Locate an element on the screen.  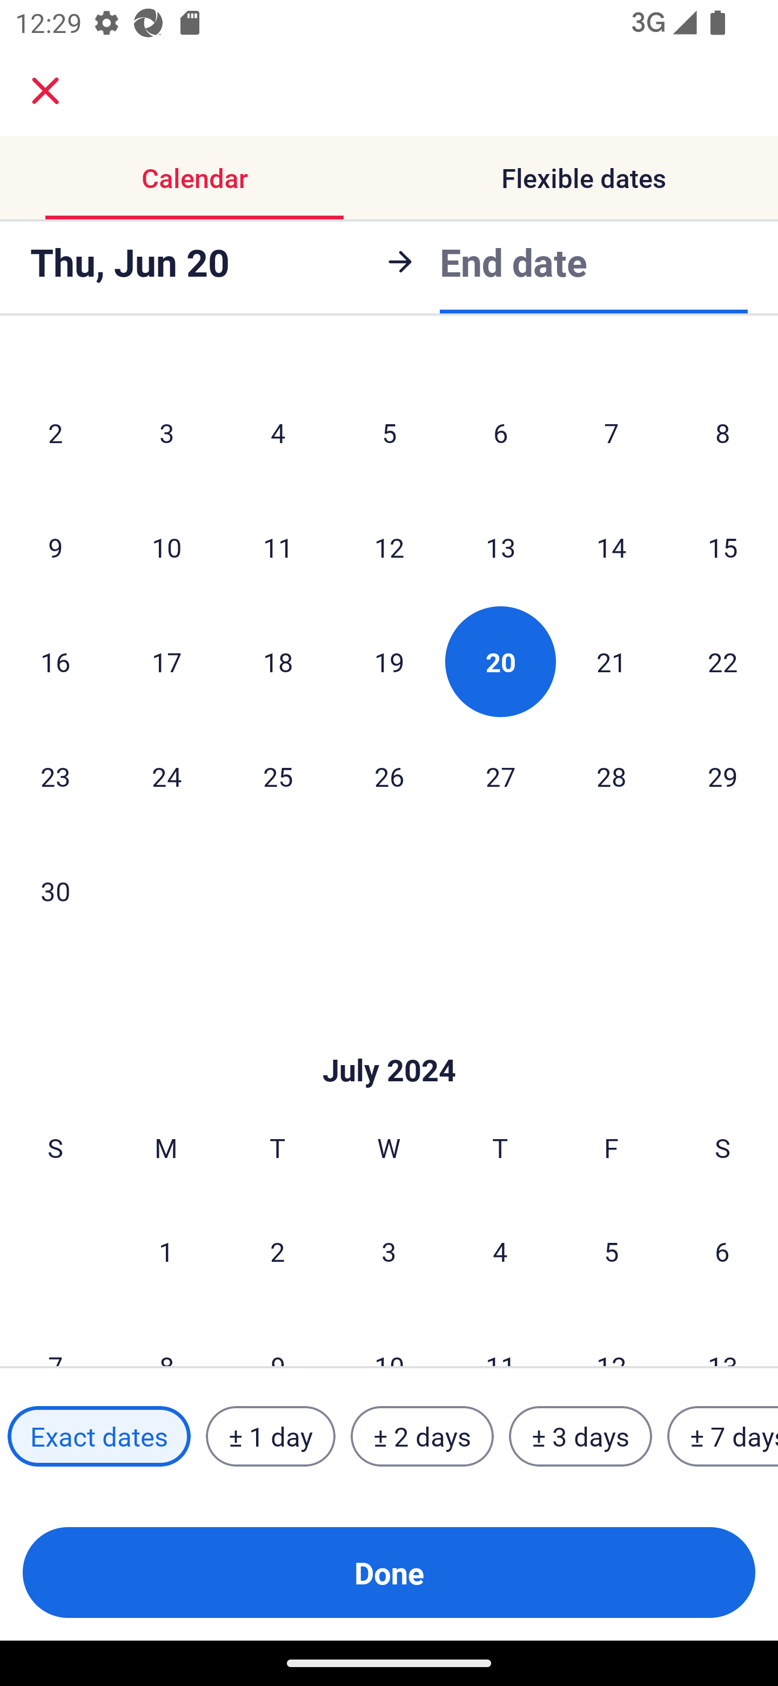
Skip to Done is located at coordinates (389, 1039).